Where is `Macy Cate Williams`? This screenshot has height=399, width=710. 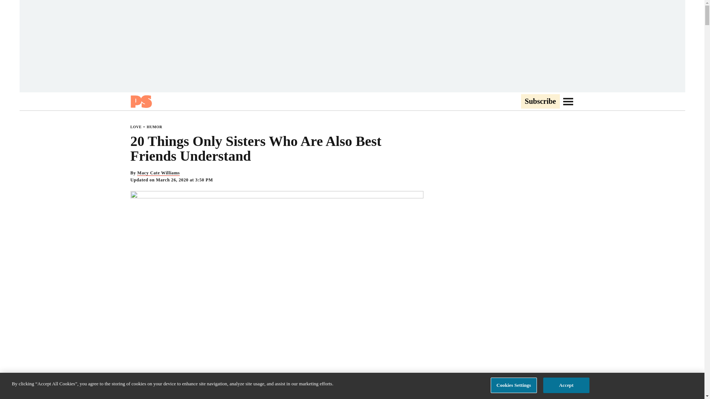 Macy Cate Williams is located at coordinates (158, 173).